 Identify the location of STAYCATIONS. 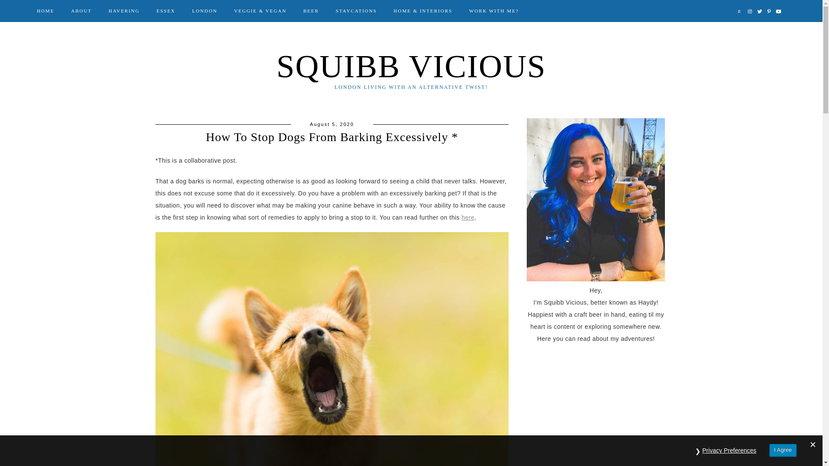
(356, 10).